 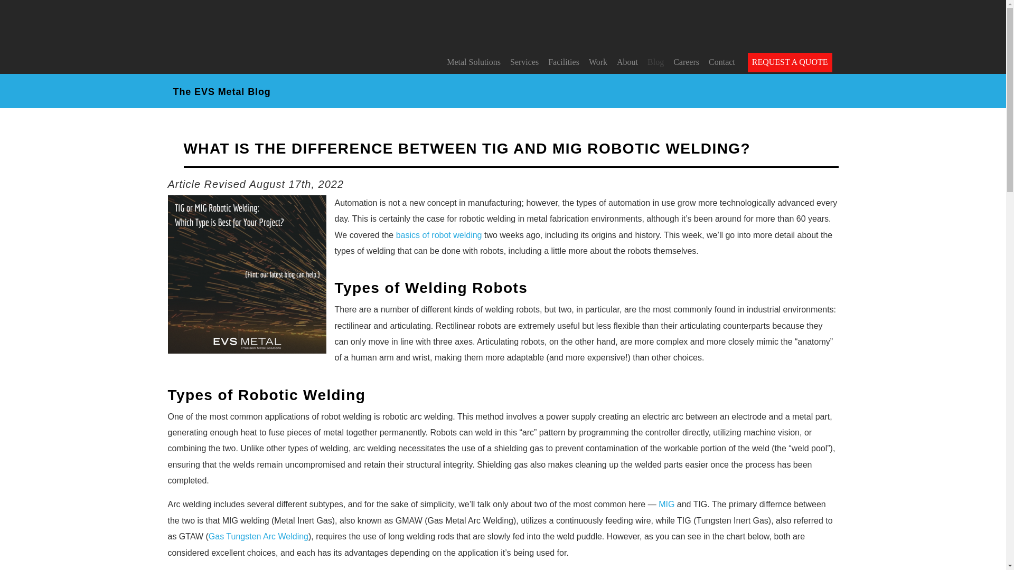 I want to click on REQUEST A QUOTE, so click(x=790, y=62).